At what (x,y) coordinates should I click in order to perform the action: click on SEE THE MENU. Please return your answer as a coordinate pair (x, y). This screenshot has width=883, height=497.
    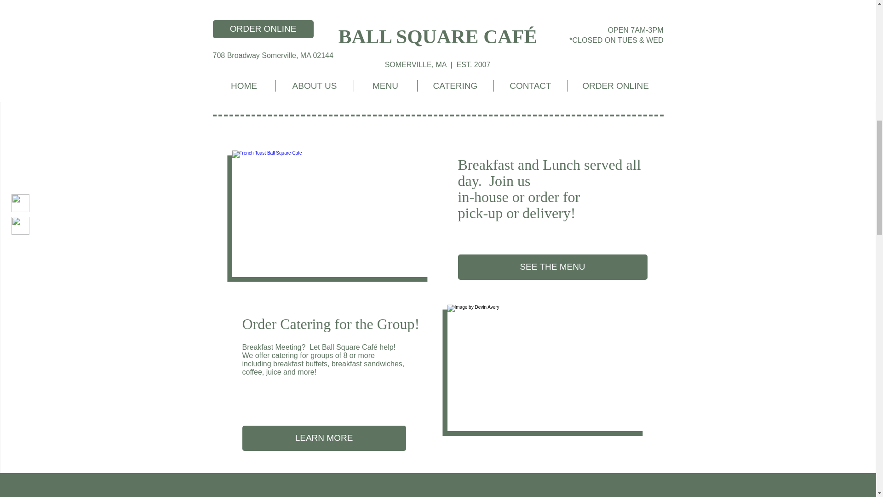
    Looking at the image, I should click on (553, 267).